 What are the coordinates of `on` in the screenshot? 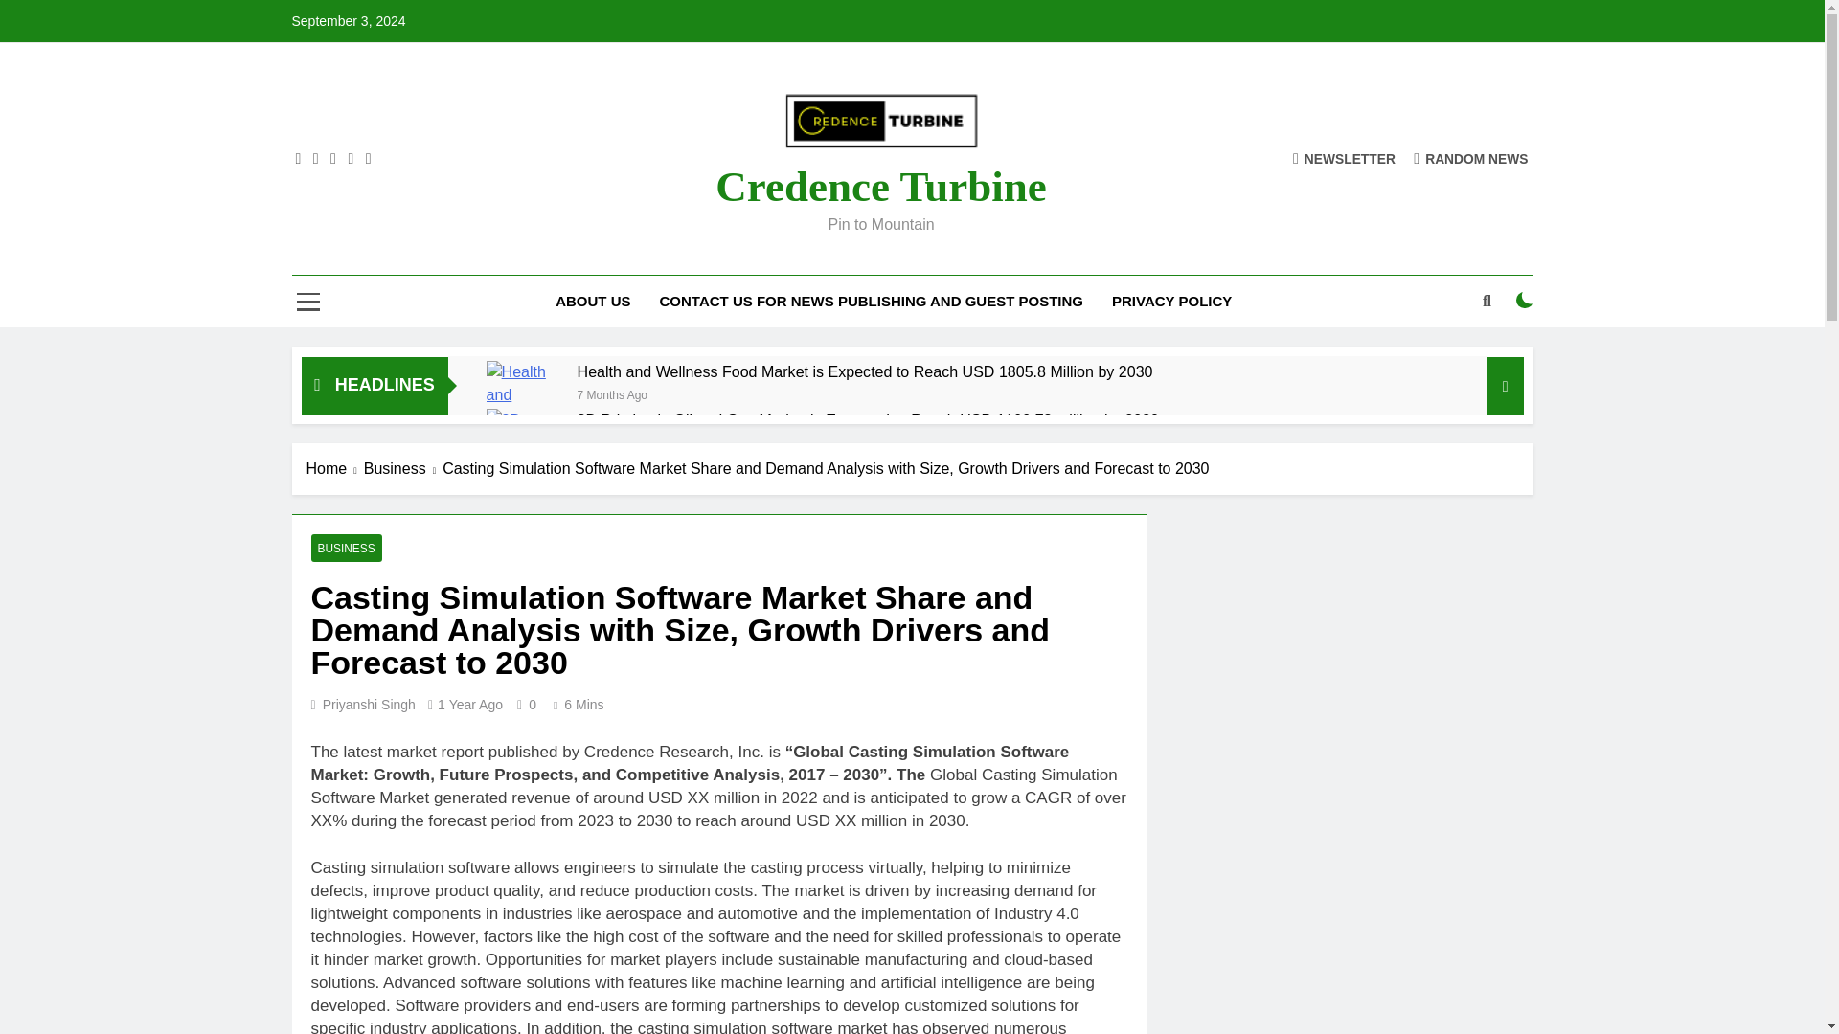 It's located at (1525, 300).